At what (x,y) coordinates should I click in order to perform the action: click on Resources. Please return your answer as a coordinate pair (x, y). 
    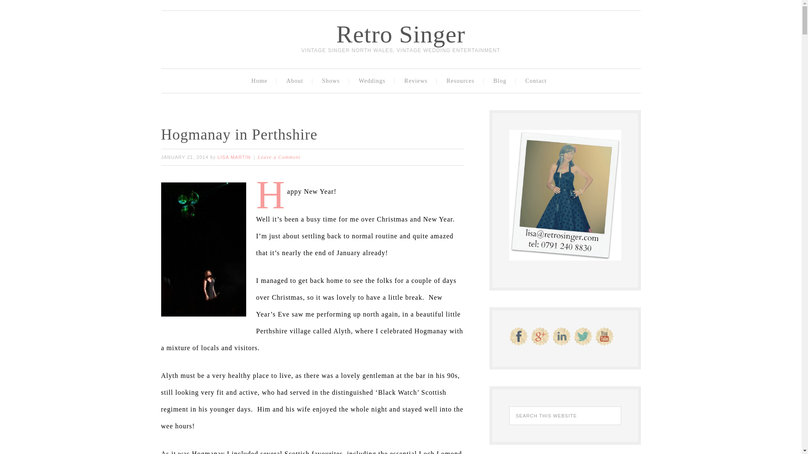
    Looking at the image, I should click on (462, 81).